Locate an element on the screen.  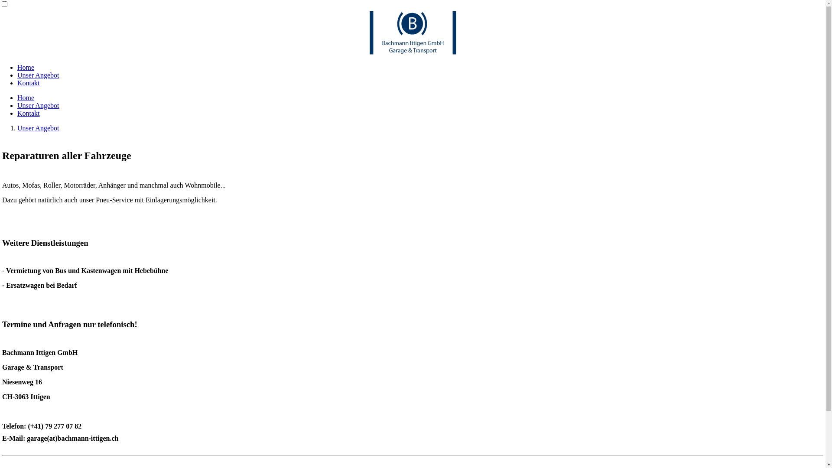
Unser Angebot is located at coordinates (38, 75).